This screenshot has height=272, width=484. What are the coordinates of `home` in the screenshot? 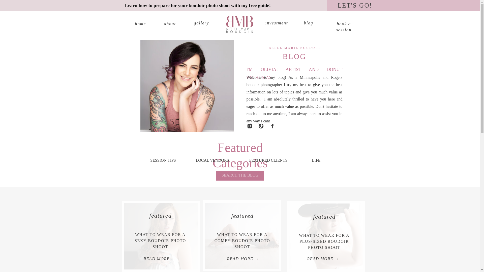 It's located at (140, 23).